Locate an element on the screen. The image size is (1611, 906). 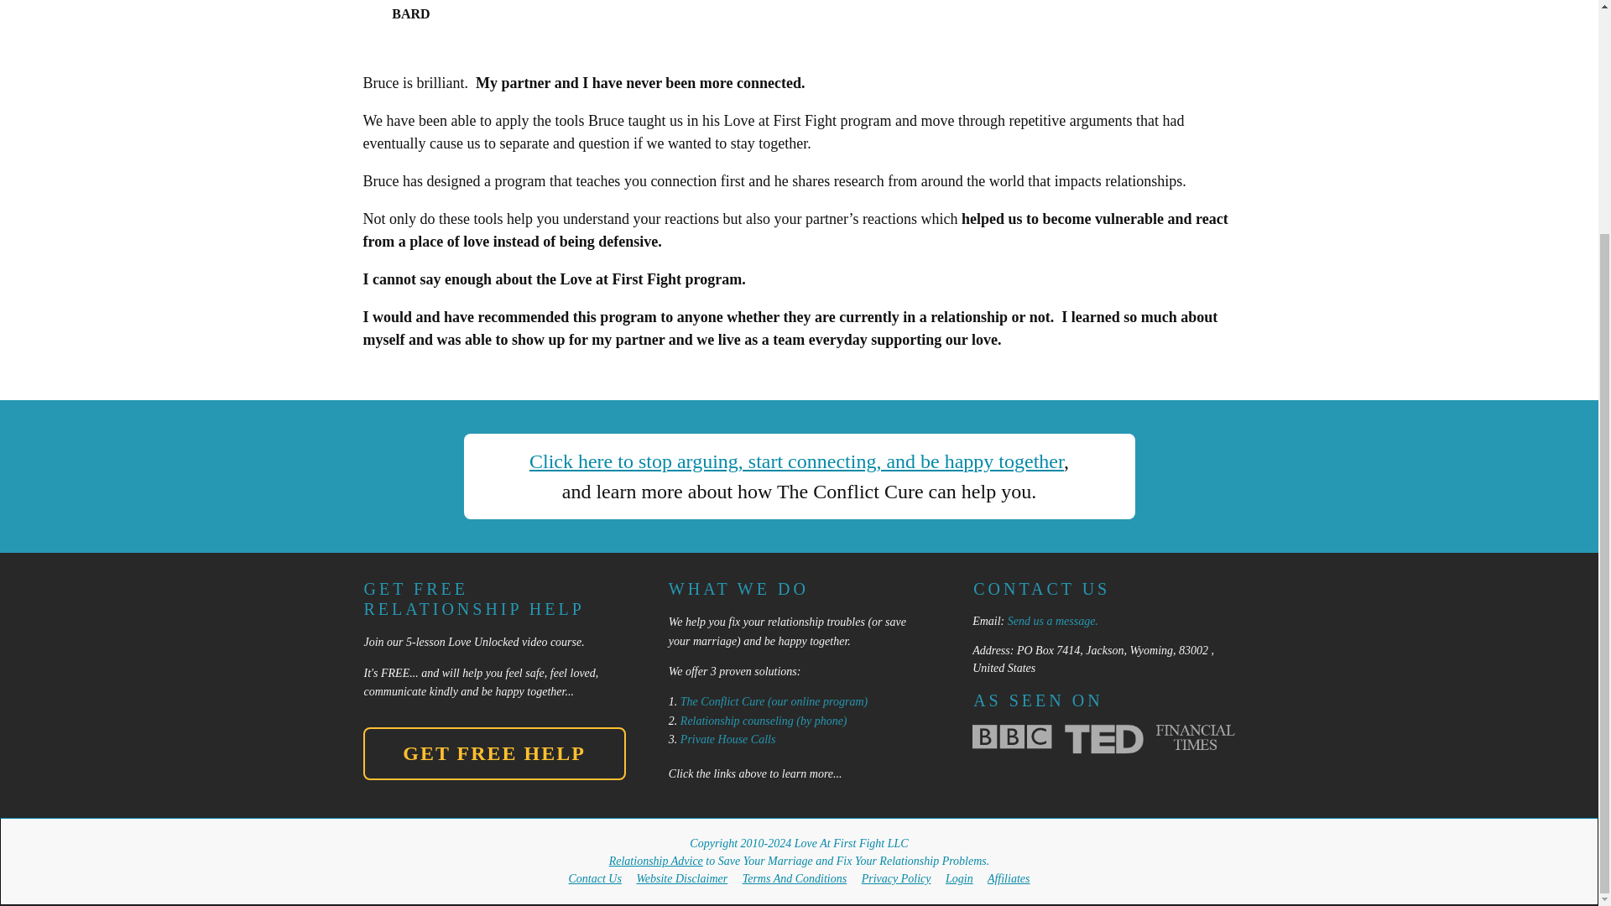
Send us a message. is located at coordinates (1053, 621).